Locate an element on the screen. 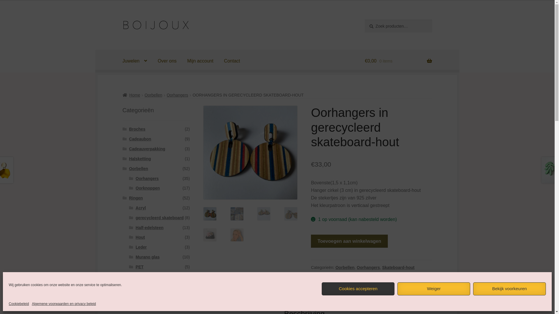 The height and width of the screenshot is (314, 559). Skateboard-hout is located at coordinates (145, 277).